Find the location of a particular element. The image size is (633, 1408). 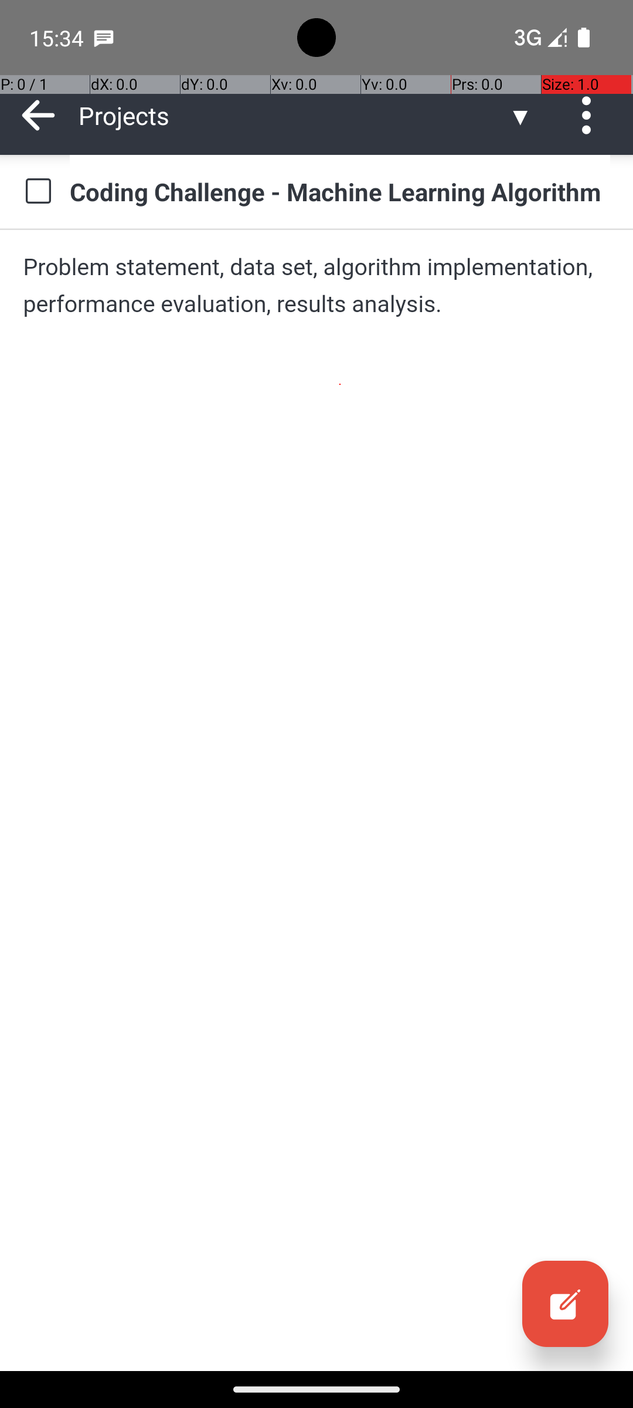

Edit, collapsed is located at coordinates (565, 1304).